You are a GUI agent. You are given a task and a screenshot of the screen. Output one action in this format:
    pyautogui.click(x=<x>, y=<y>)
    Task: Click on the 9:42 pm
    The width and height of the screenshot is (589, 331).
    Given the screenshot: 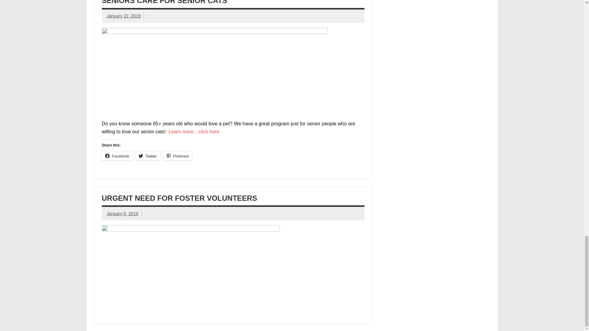 What is the action you would take?
    pyautogui.click(x=123, y=16)
    